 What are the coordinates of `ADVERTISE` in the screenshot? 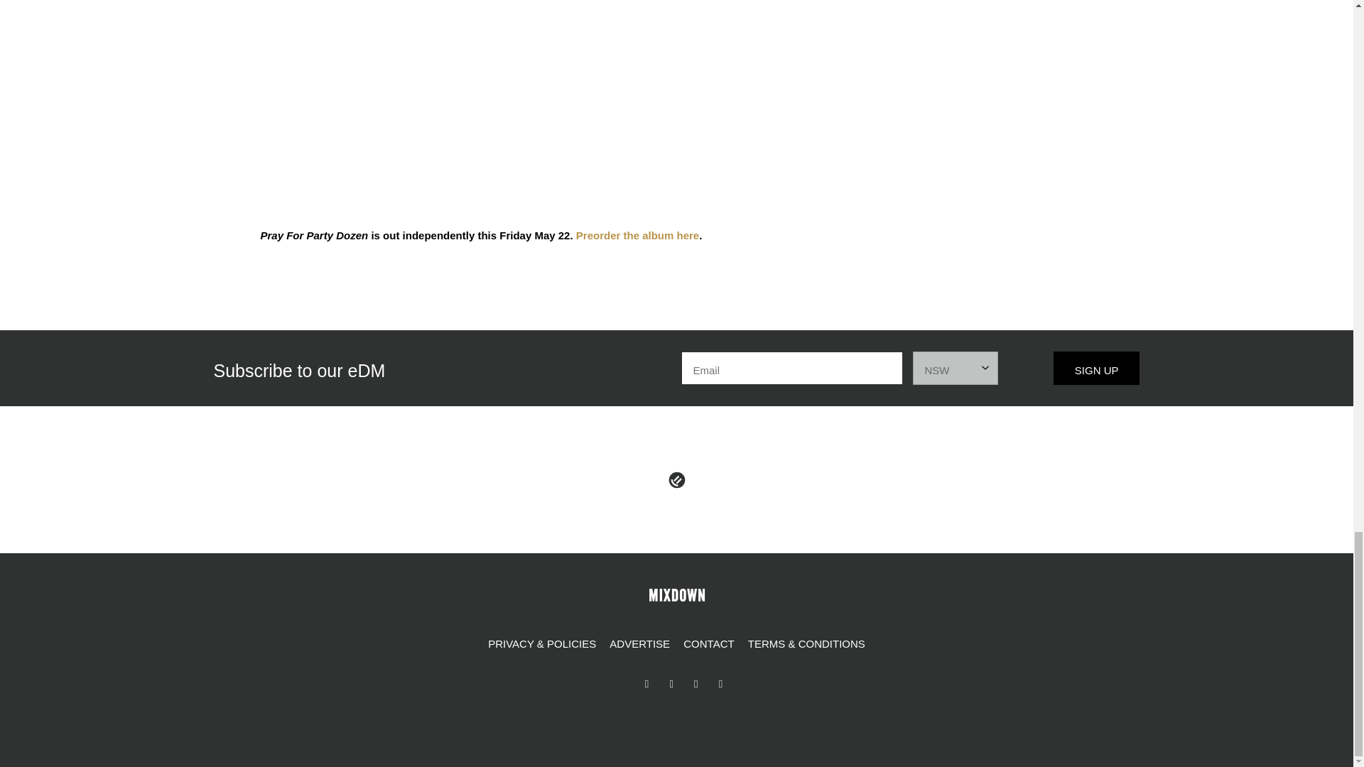 It's located at (639, 644).